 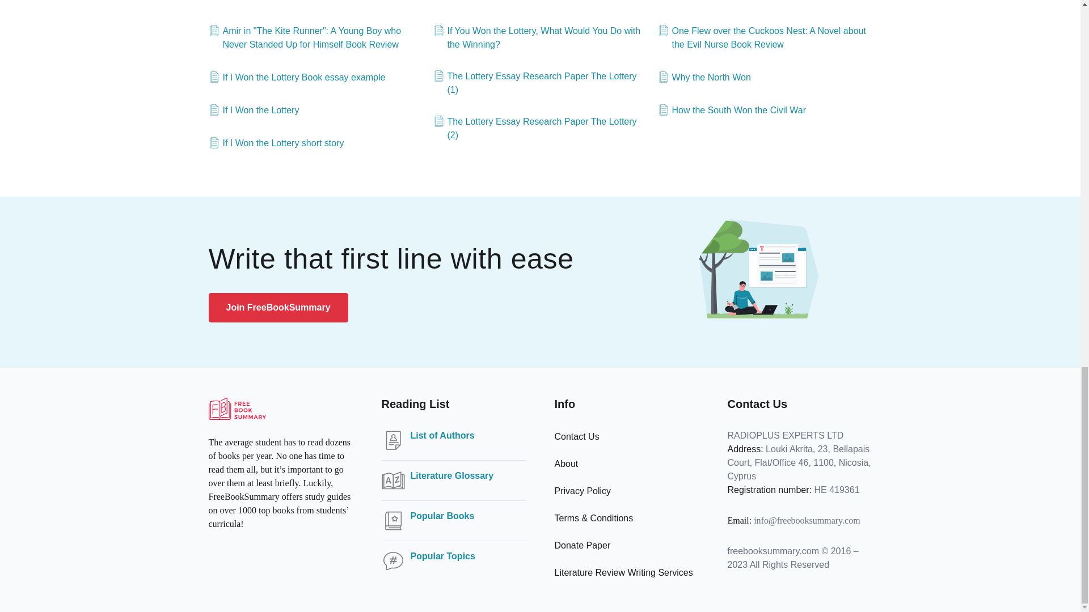 I want to click on Why the North Won, so click(x=704, y=78).